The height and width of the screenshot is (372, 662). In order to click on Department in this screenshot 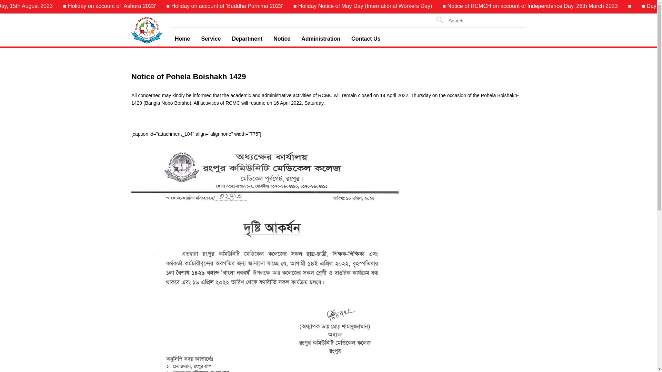, I will do `click(247, 39)`.